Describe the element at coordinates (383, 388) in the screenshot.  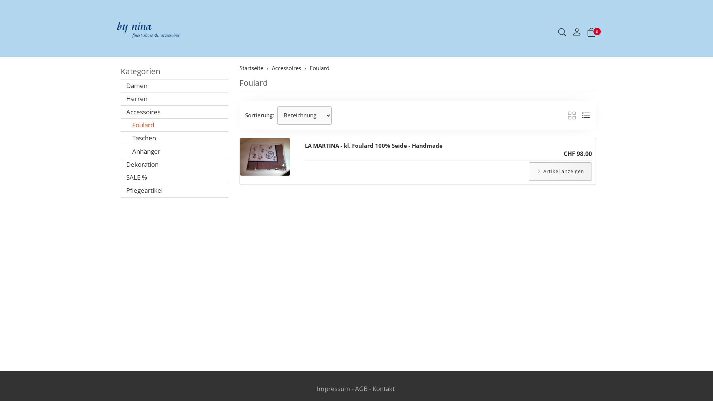
I see `Kontakt` at that location.